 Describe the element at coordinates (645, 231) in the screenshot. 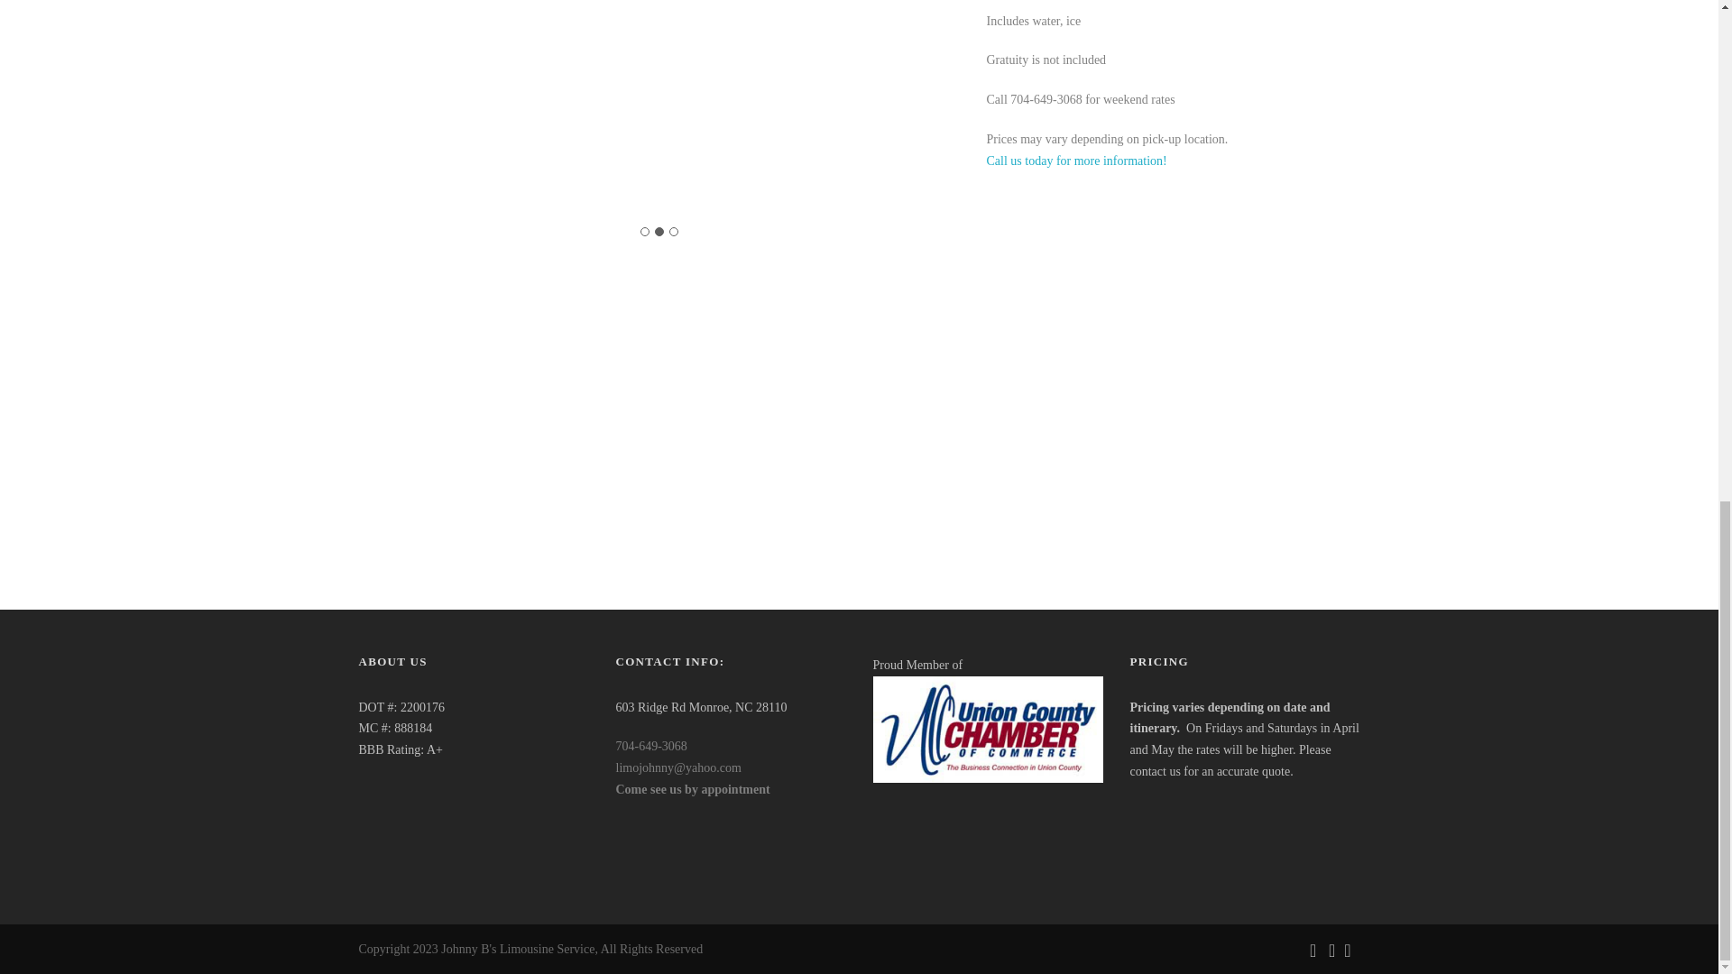

I see `1` at that location.